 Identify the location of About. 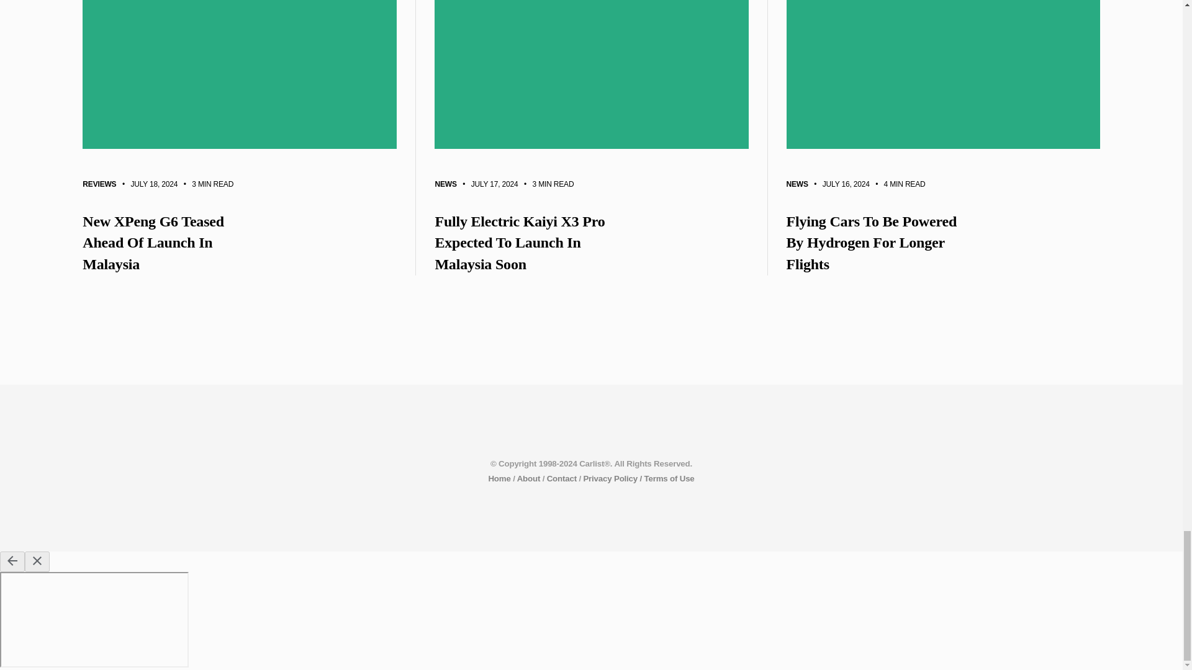
(529, 478).